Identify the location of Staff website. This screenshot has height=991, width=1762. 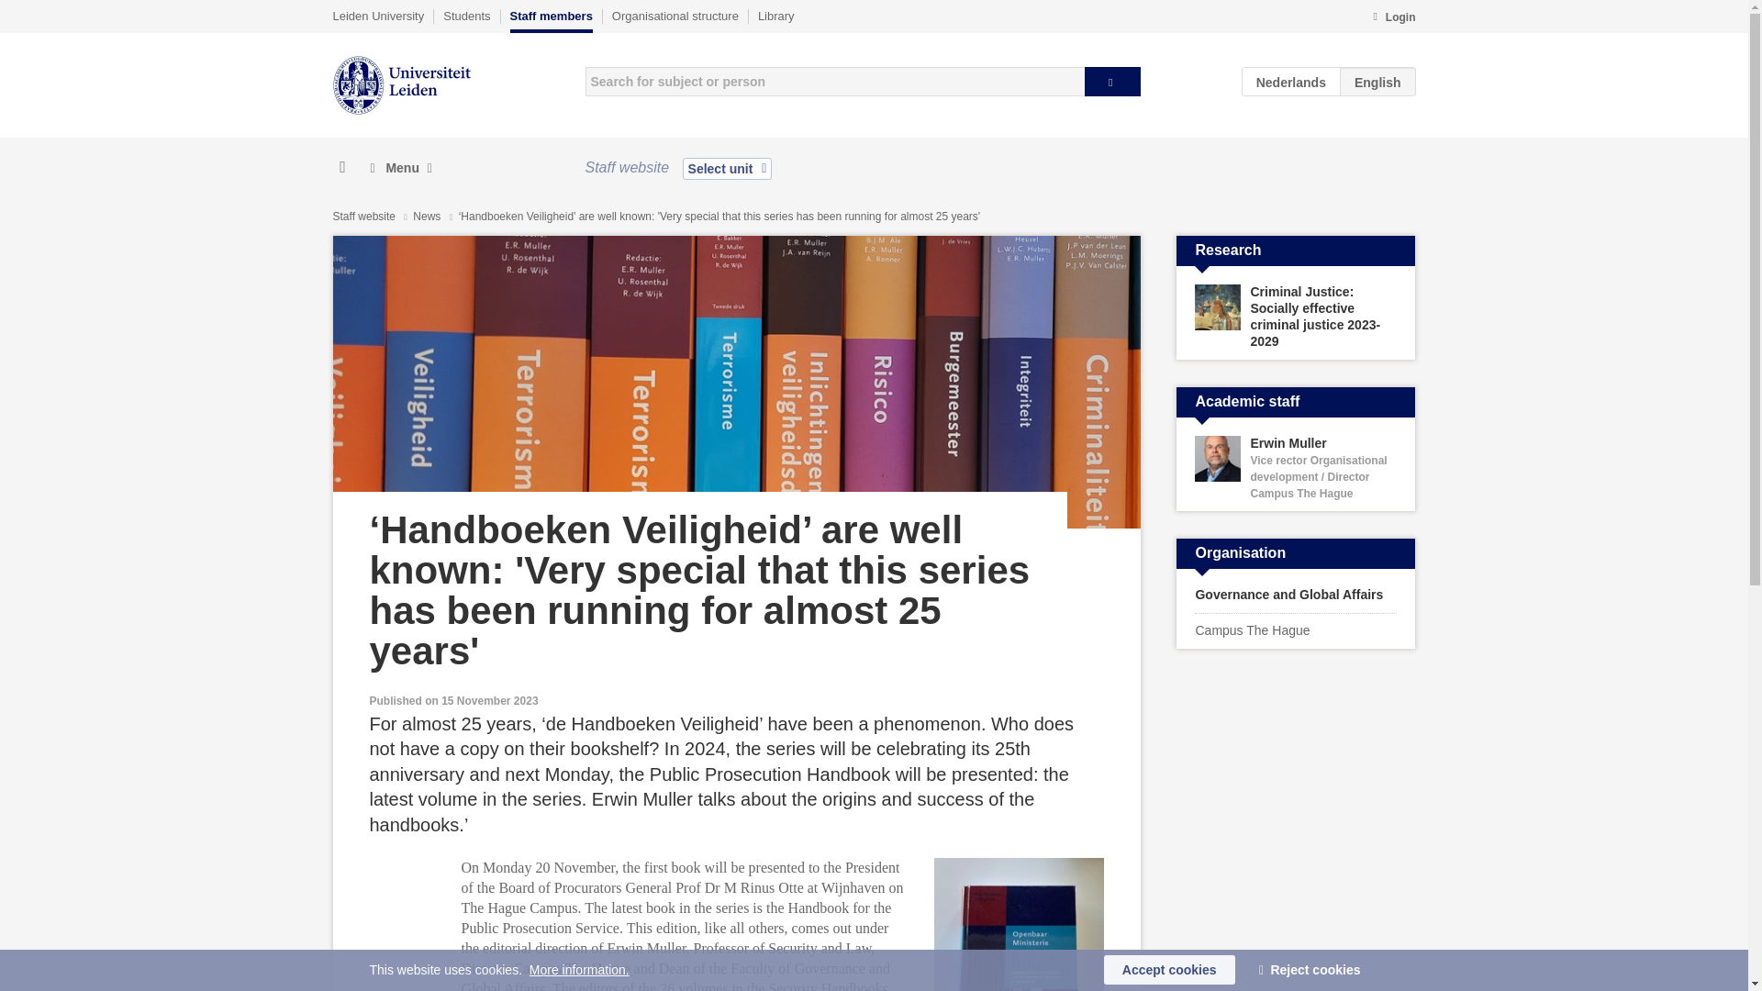
(363, 217).